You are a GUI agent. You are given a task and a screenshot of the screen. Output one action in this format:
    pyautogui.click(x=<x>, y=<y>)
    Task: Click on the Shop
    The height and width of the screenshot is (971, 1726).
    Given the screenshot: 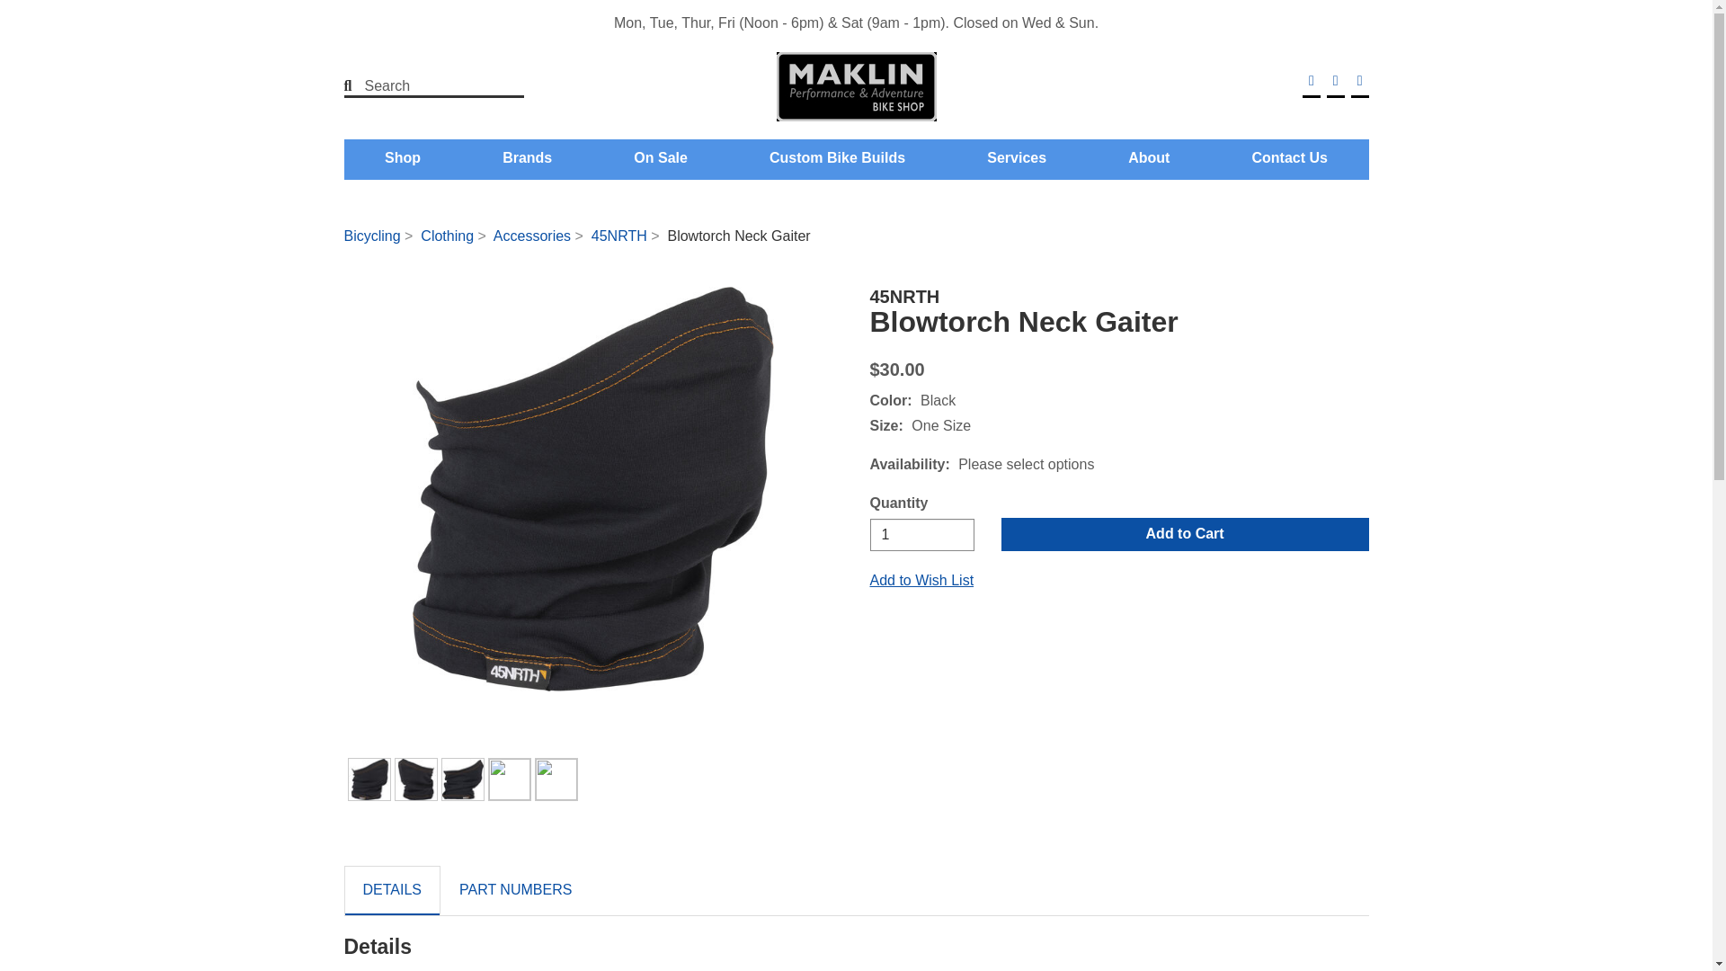 What is the action you would take?
    pyautogui.click(x=402, y=158)
    